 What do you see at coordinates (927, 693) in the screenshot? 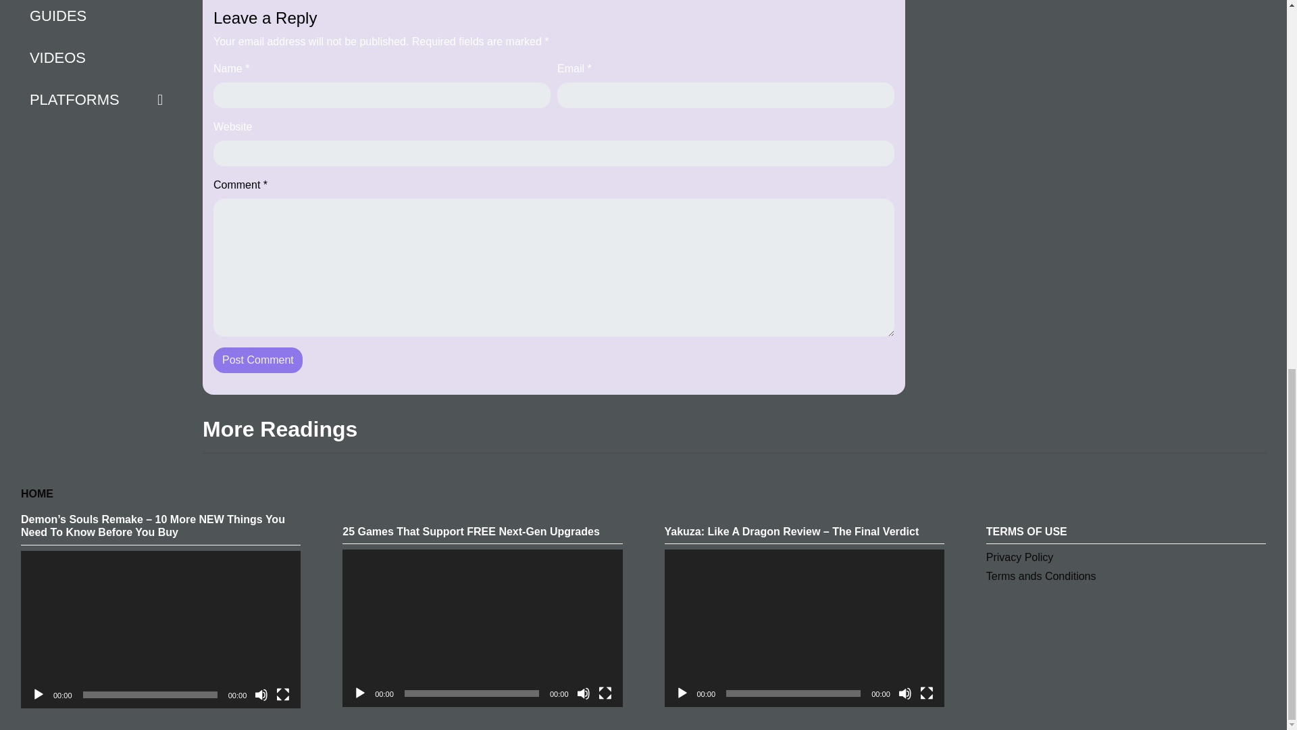
I see `Fullscreen` at bounding box center [927, 693].